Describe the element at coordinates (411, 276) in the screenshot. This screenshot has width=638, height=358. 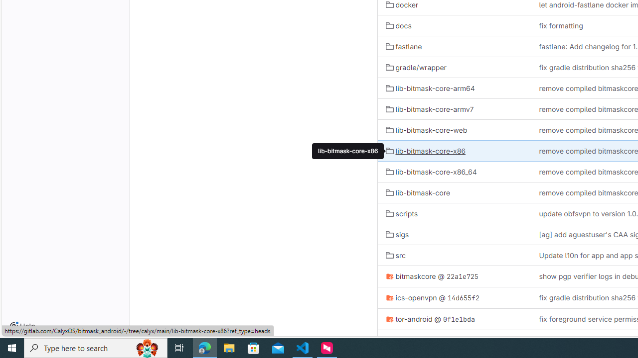
I see `bitmaskcore` at that location.